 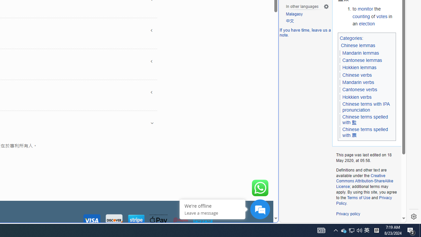 What do you see at coordinates (359, 68) in the screenshot?
I see `Hokkien lemmas` at bounding box center [359, 68].